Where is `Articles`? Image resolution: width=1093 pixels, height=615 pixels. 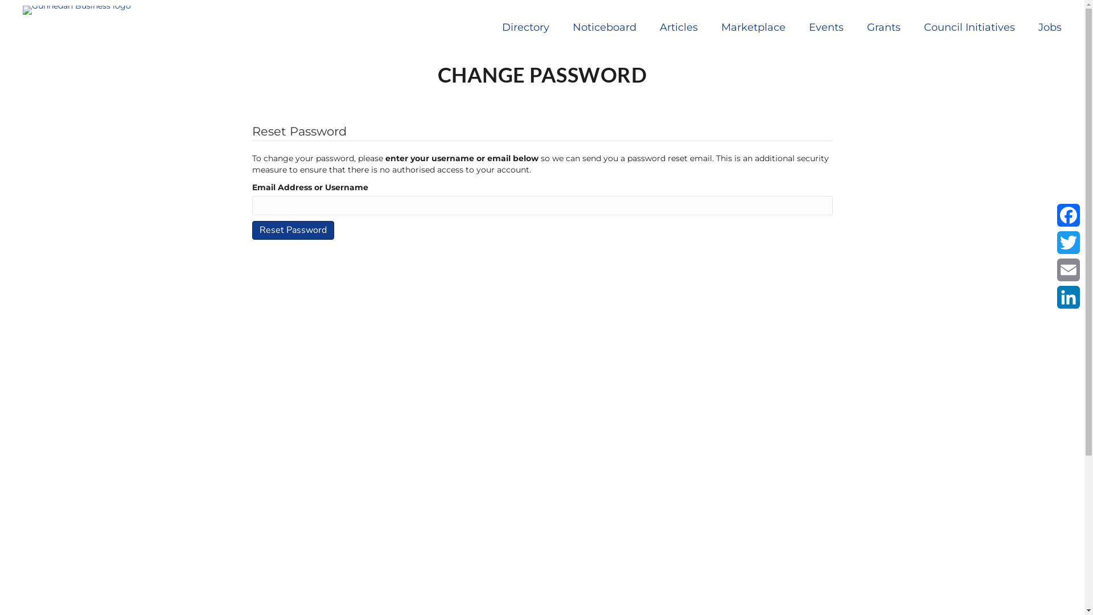 Articles is located at coordinates (679, 27).